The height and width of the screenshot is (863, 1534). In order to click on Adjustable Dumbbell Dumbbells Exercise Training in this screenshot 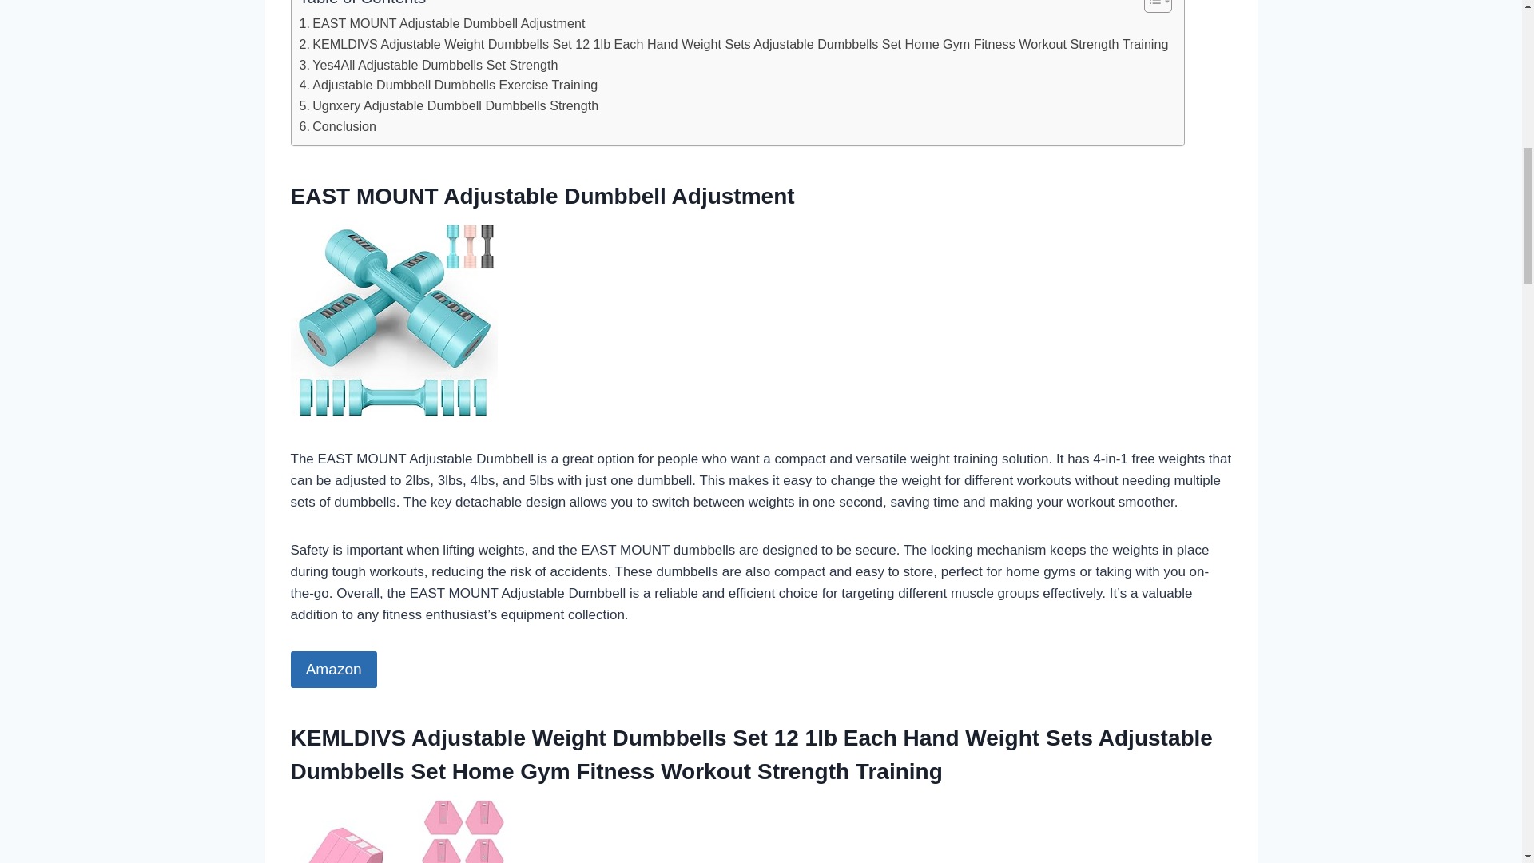, I will do `click(448, 85)`.